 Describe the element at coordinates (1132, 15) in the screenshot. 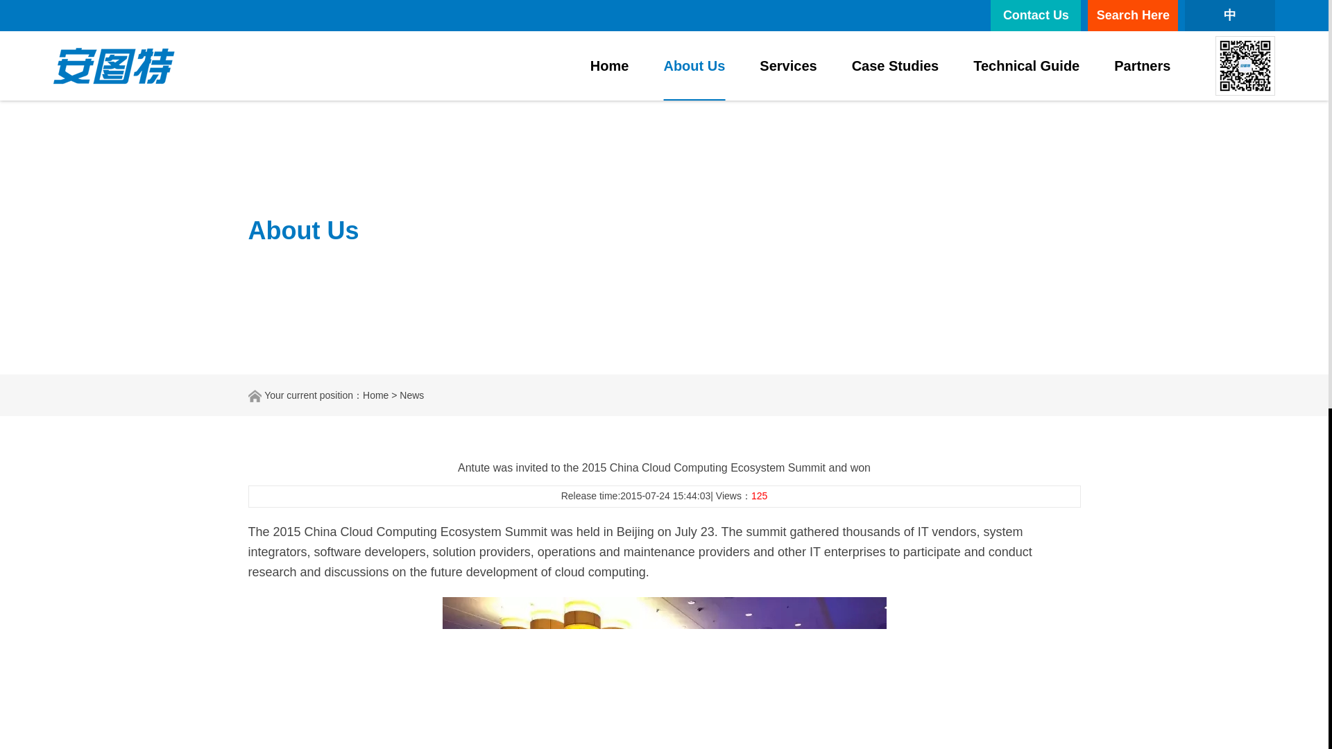

I see `Search Here` at that location.